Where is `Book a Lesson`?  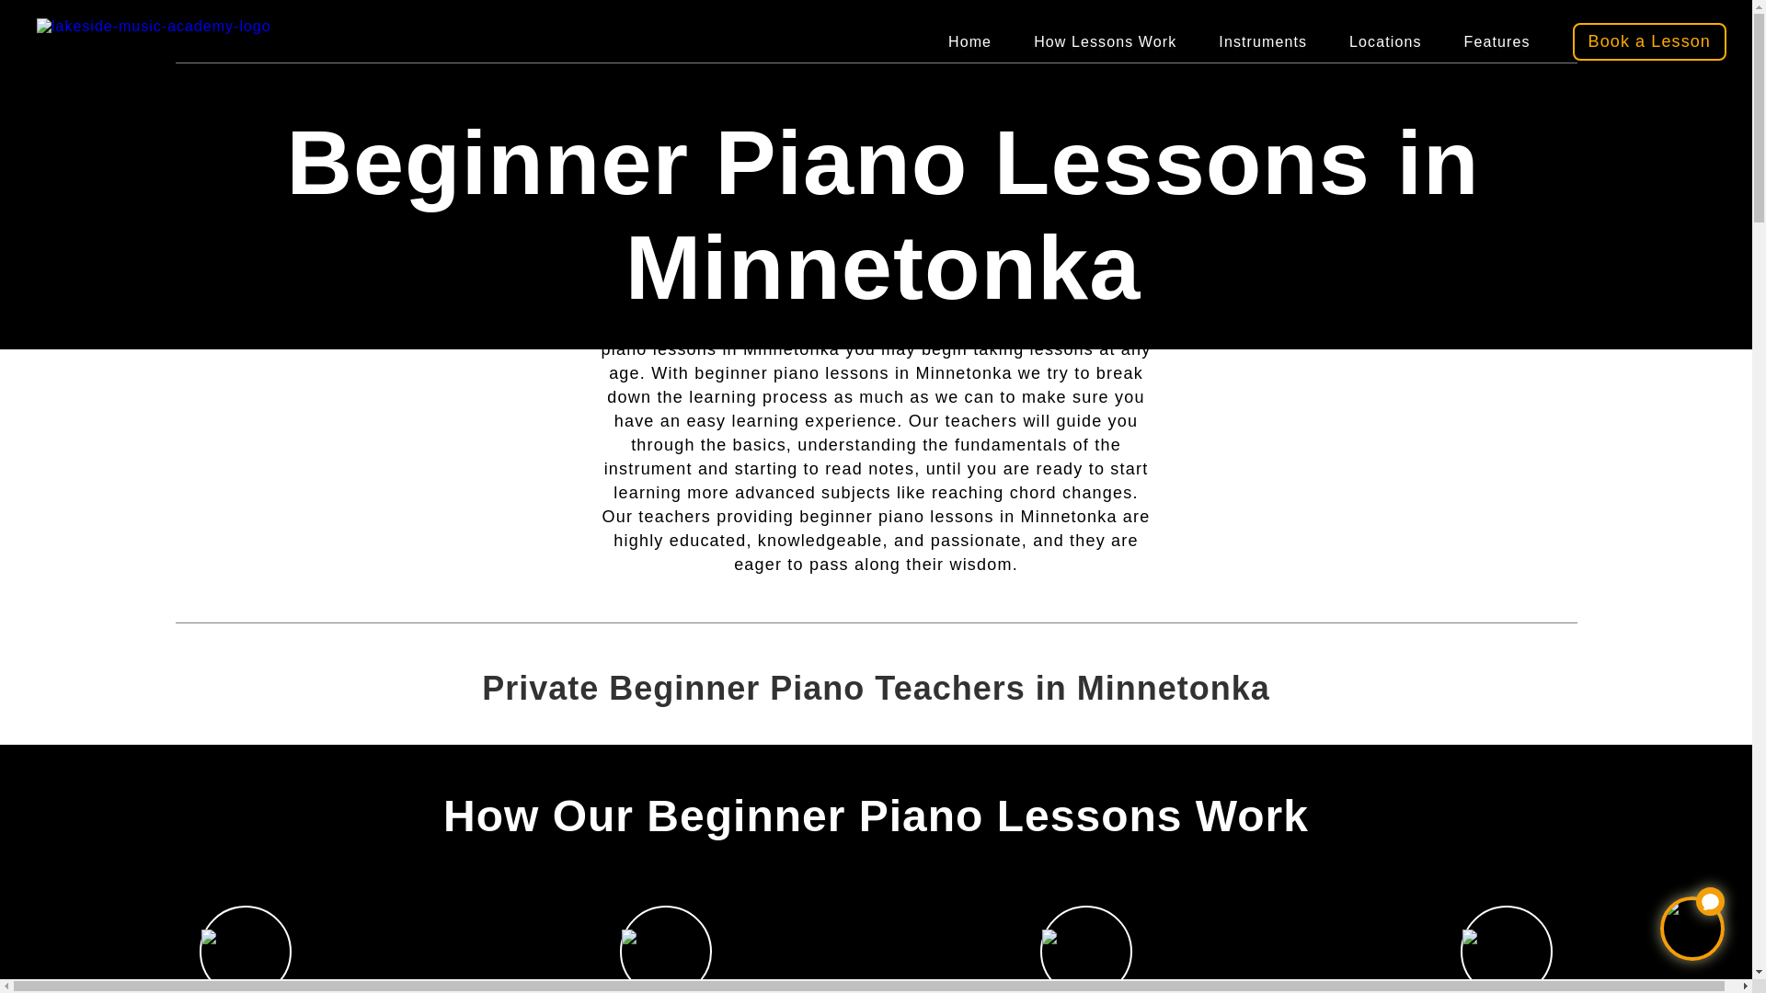
Book a Lesson is located at coordinates (1650, 40).